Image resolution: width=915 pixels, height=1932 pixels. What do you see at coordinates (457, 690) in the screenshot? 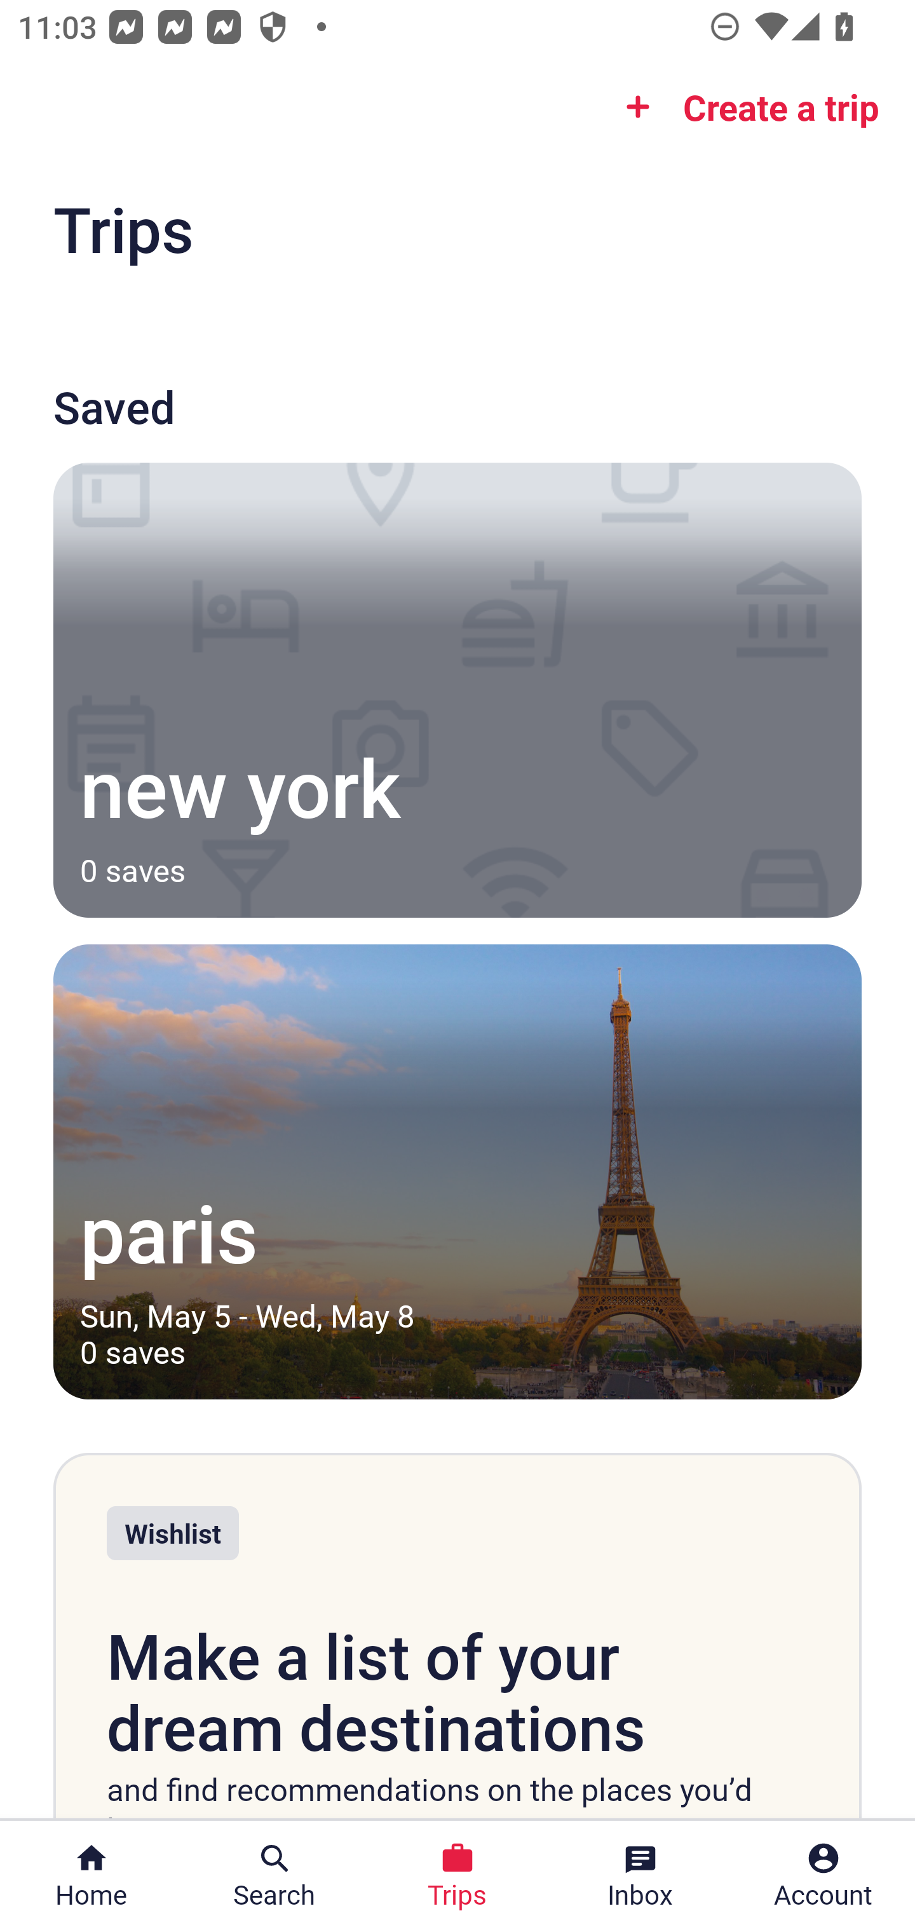
I see `new york. 0 saves.  Button new york 0 saves` at bounding box center [457, 690].